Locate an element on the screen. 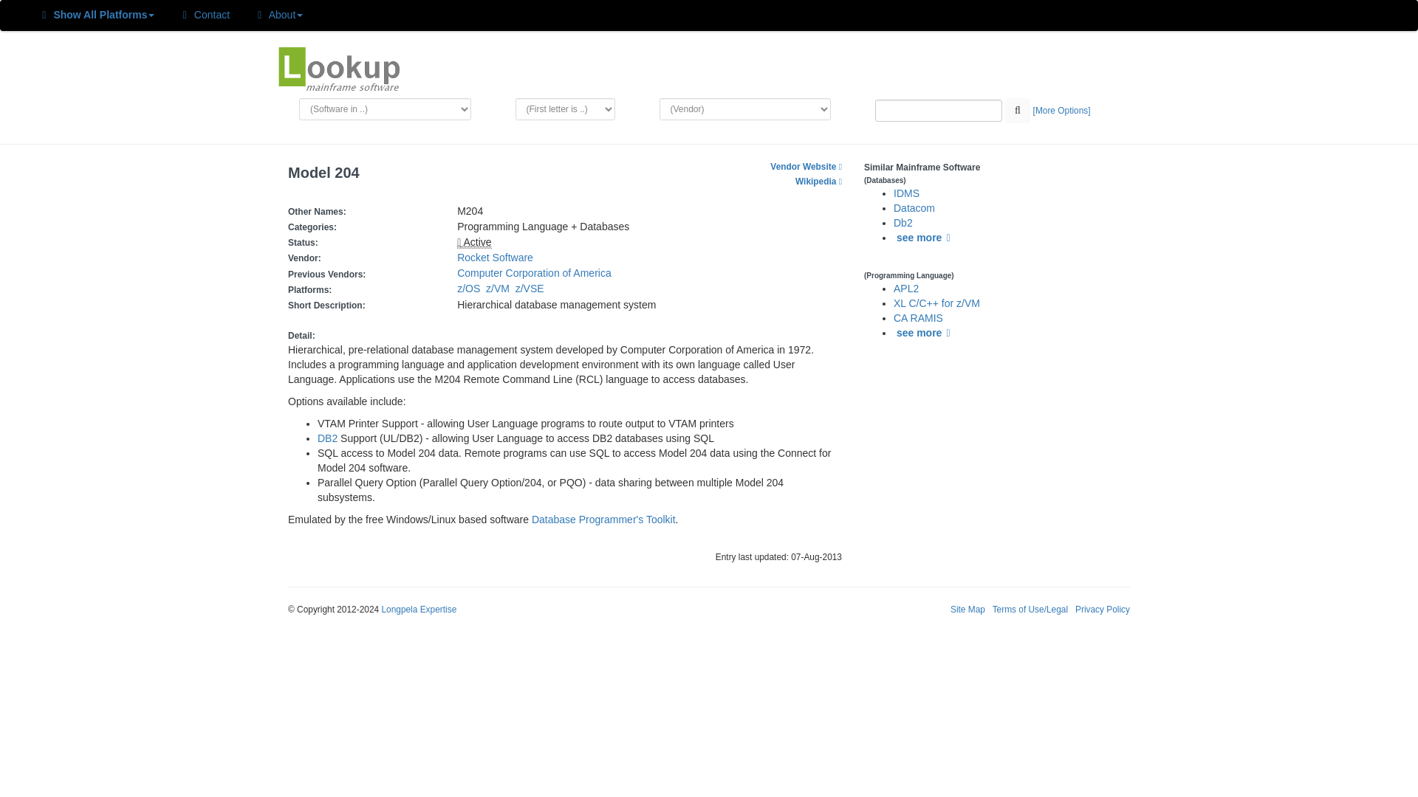 Image resolution: width=1418 pixels, height=797 pixels. Database Programmer's Toolkit is located at coordinates (604, 519).